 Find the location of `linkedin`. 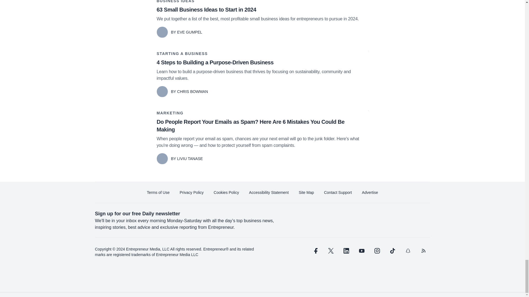

linkedin is located at coordinates (346, 251).